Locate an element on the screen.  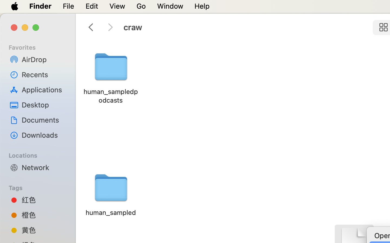
craw is located at coordinates (246, 28).